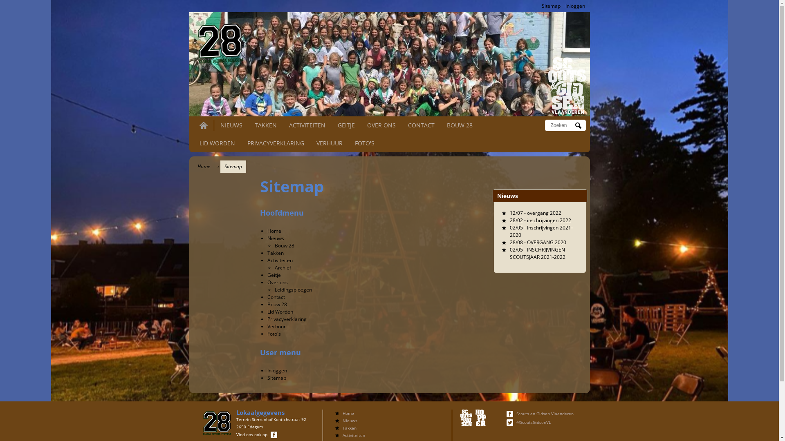 This screenshot has width=785, height=441. I want to click on Bouw 28, so click(277, 305).